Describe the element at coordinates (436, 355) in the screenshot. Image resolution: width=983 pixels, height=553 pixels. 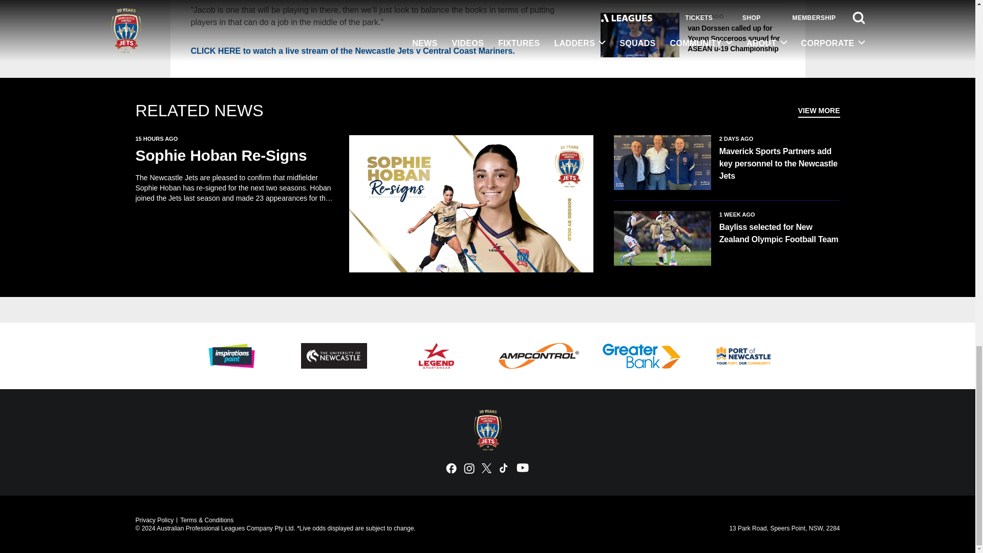
I see `Legend` at that location.